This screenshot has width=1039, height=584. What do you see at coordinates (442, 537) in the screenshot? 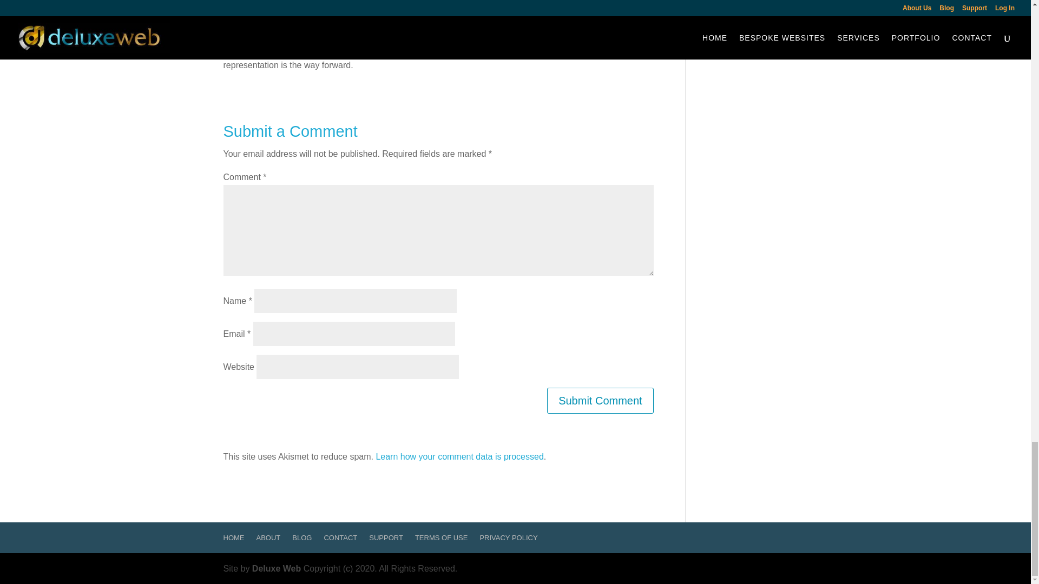
I see `TERMS OF USE` at bounding box center [442, 537].